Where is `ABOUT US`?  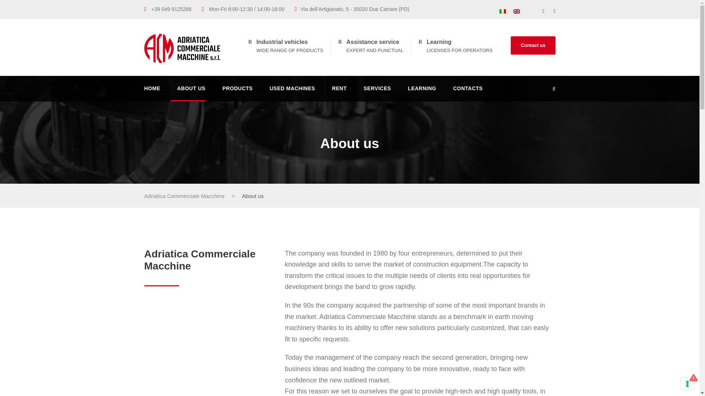 ABOUT US is located at coordinates (191, 93).